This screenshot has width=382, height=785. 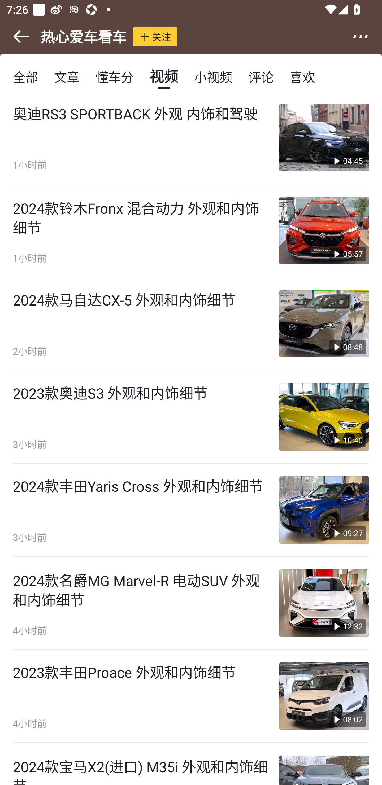 What do you see at coordinates (191, 510) in the screenshot?
I see `2024款丰田Yaris Cross 外观和内饰细节 3小时前  09:27` at bounding box center [191, 510].